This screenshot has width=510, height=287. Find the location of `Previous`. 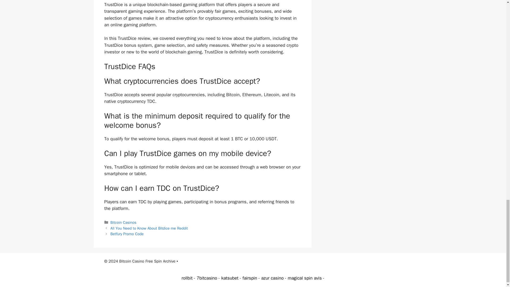

Previous is located at coordinates (149, 228).